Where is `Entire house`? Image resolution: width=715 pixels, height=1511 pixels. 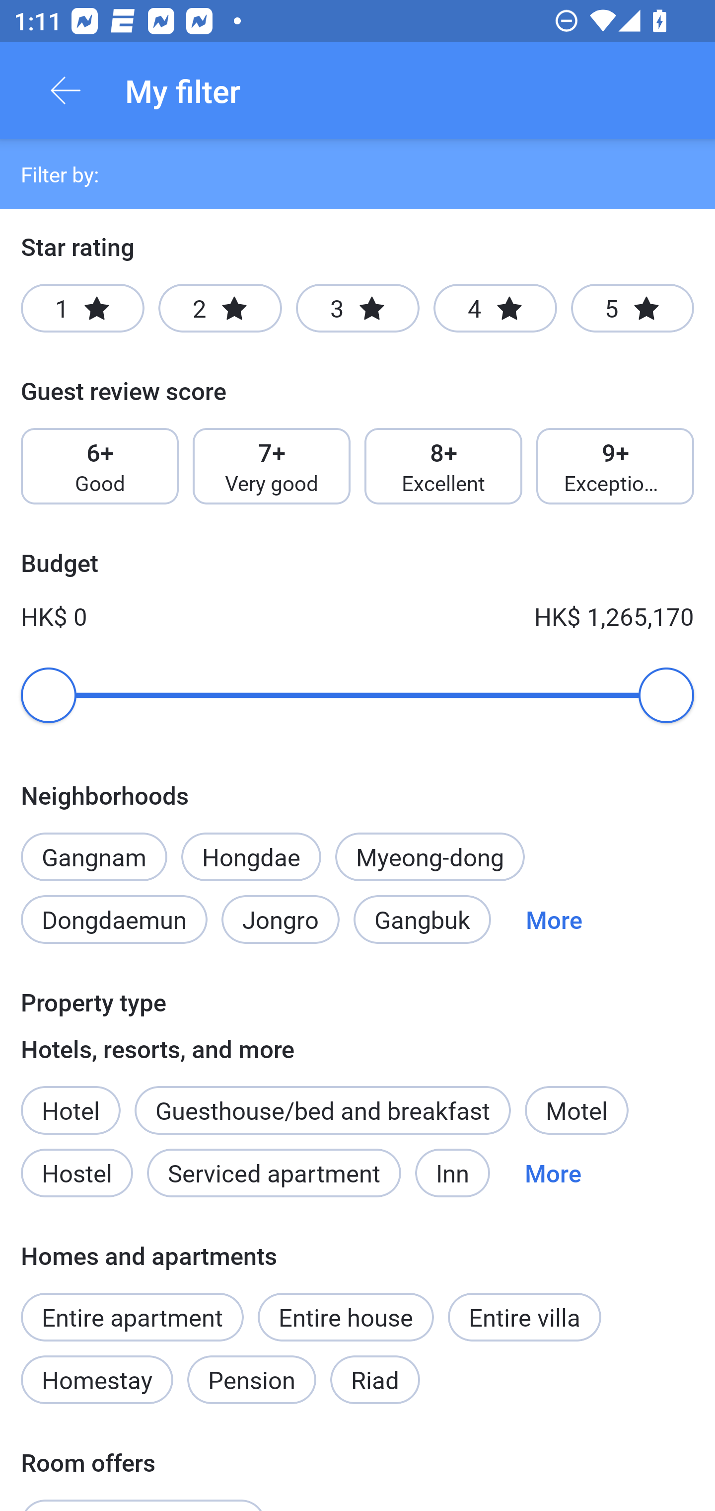
Entire house is located at coordinates (346, 1316).